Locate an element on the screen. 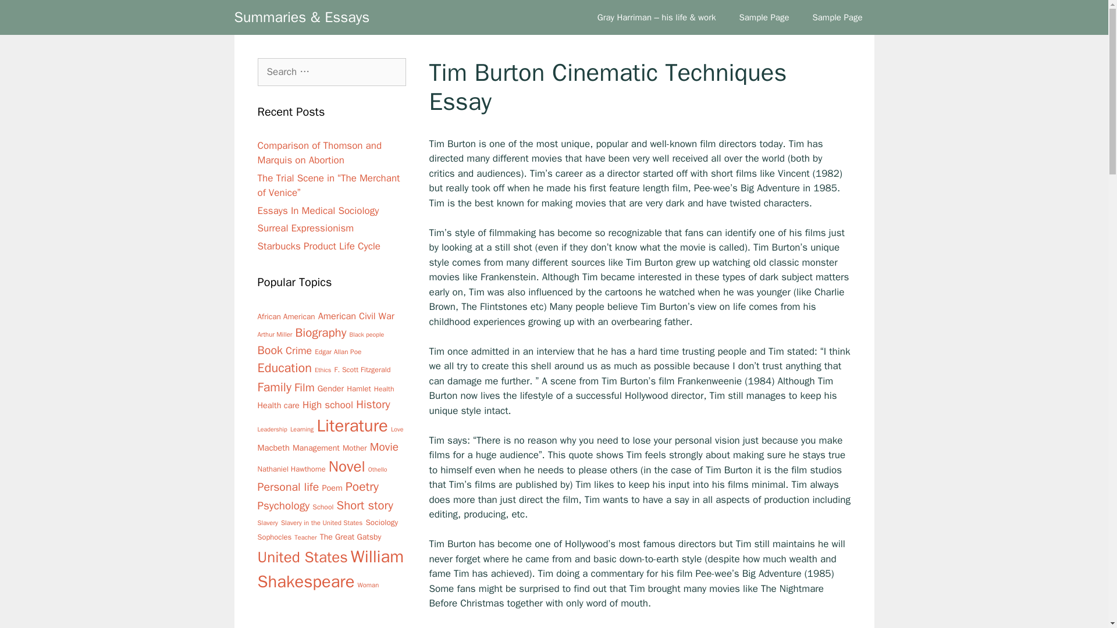  Book is located at coordinates (269, 350).